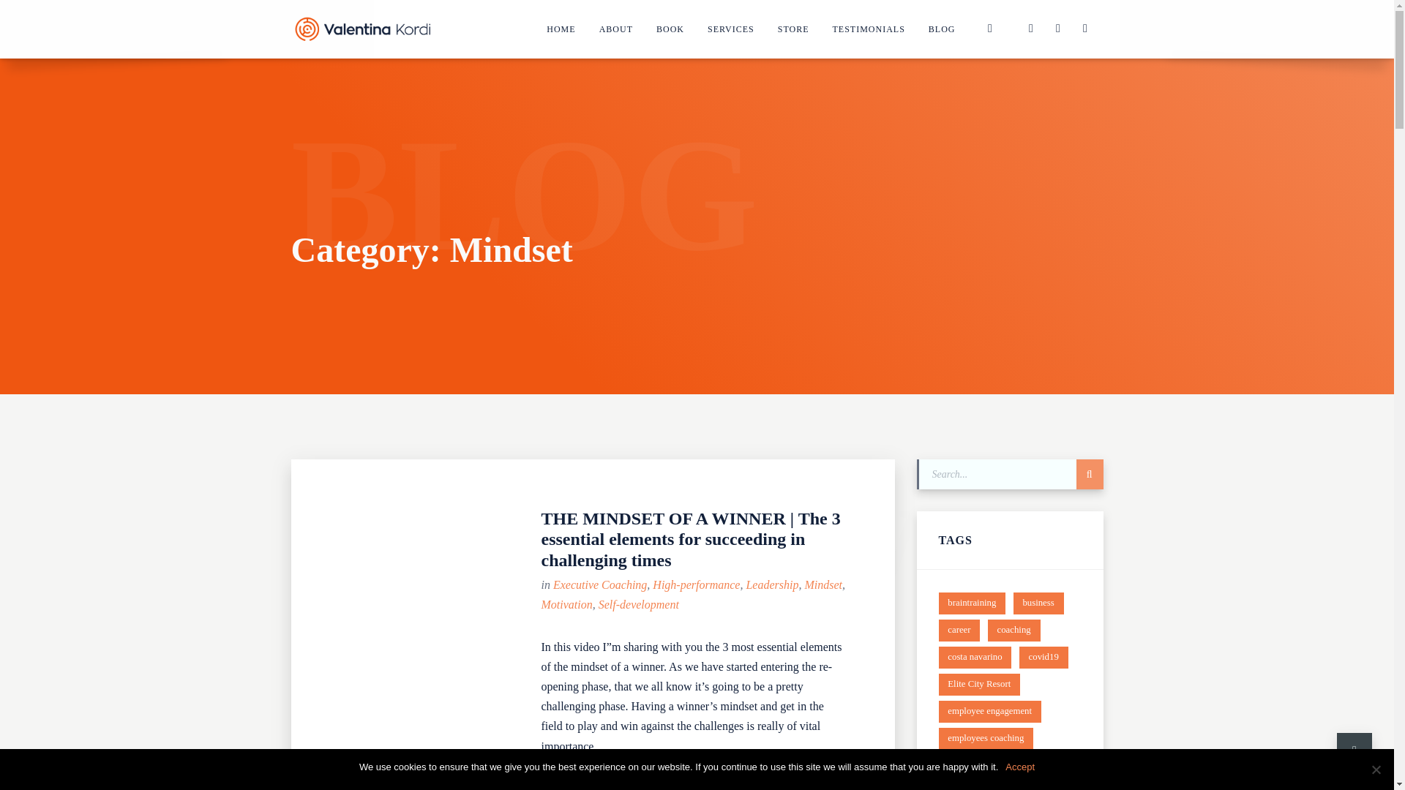 The width and height of the screenshot is (1405, 790). What do you see at coordinates (616, 29) in the screenshot?
I see `ABOUT` at bounding box center [616, 29].